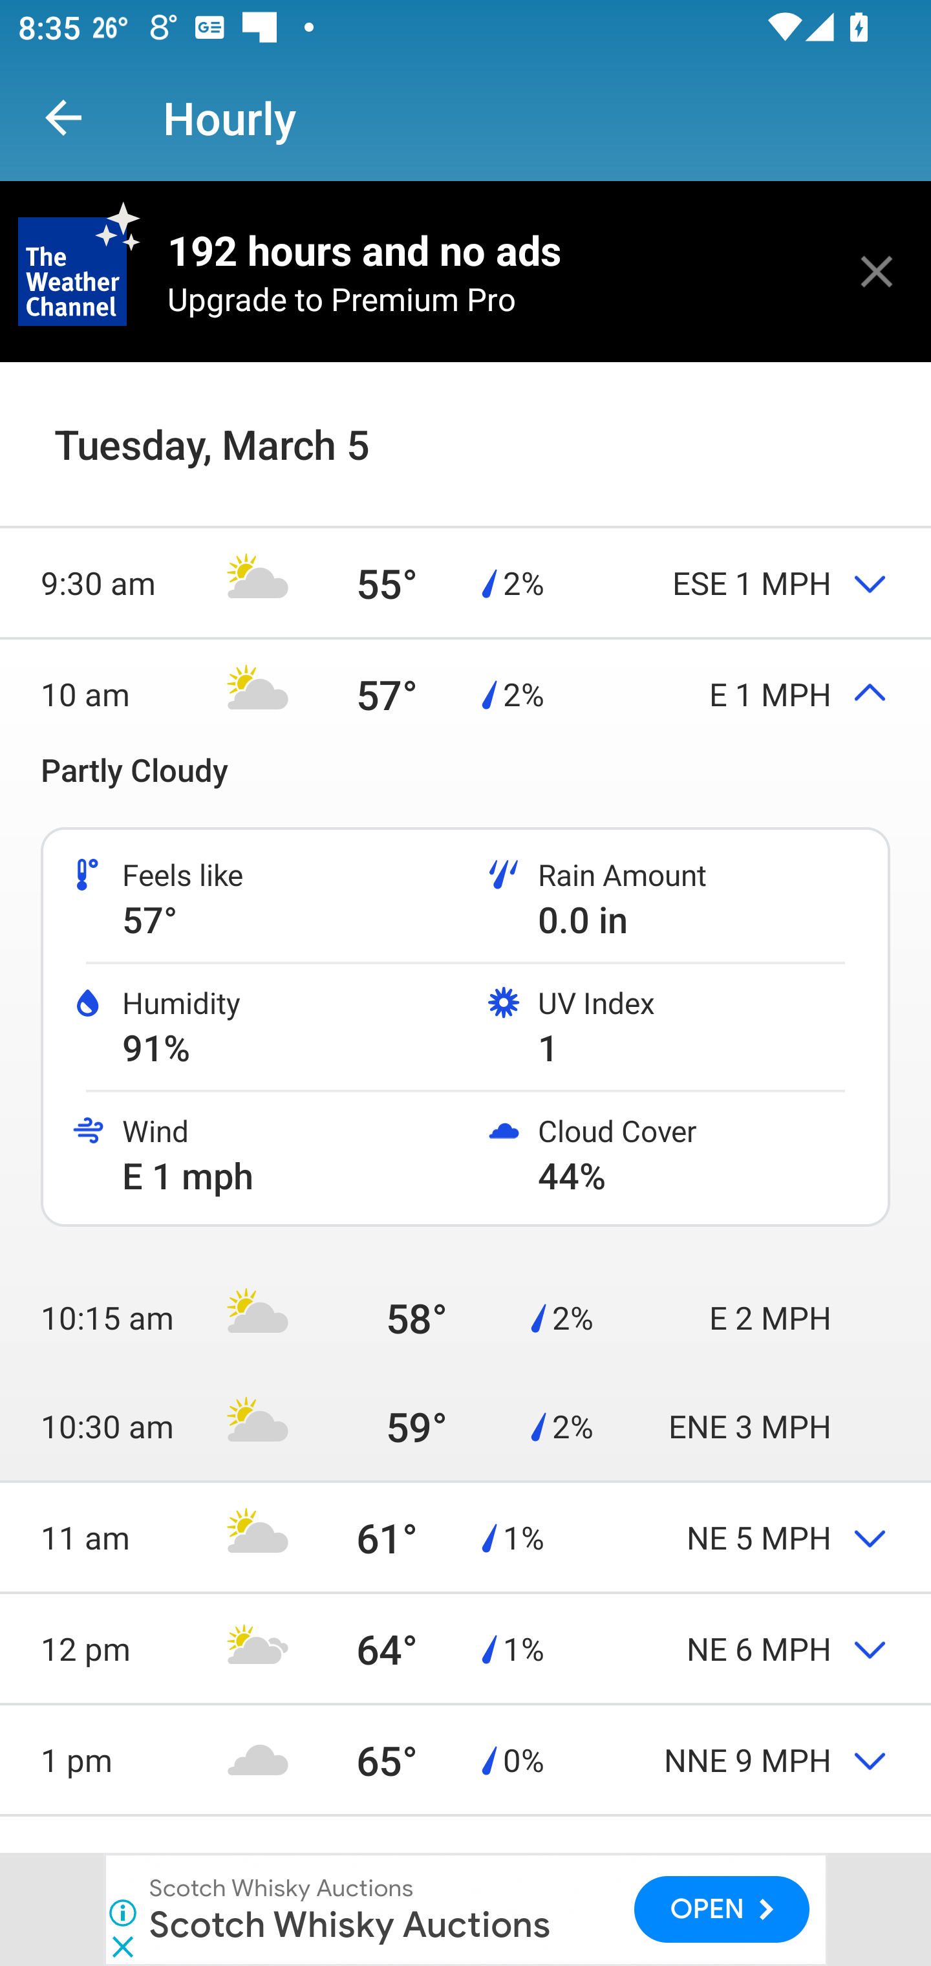 This screenshot has height=1966, width=931. What do you see at coordinates (465, 694) in the screenshot?
I see `10 am 57° 2% E 1 MPH` at bounding box center [465, 694].